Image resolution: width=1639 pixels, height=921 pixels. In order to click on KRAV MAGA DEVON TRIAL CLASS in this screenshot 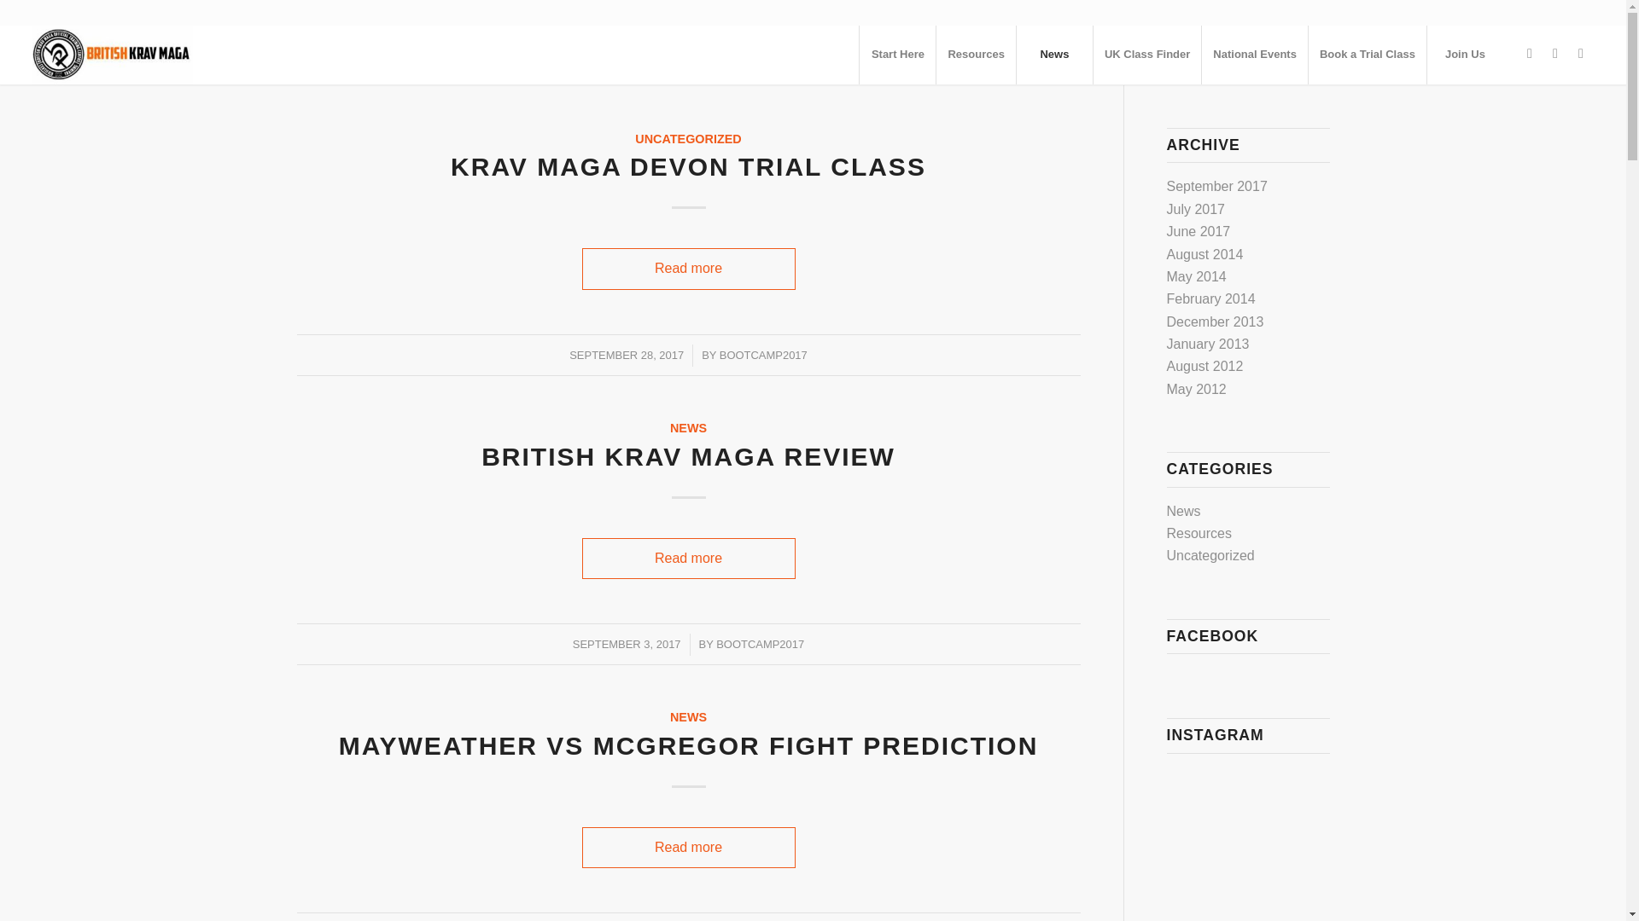, I will do `click(688, 166)`.